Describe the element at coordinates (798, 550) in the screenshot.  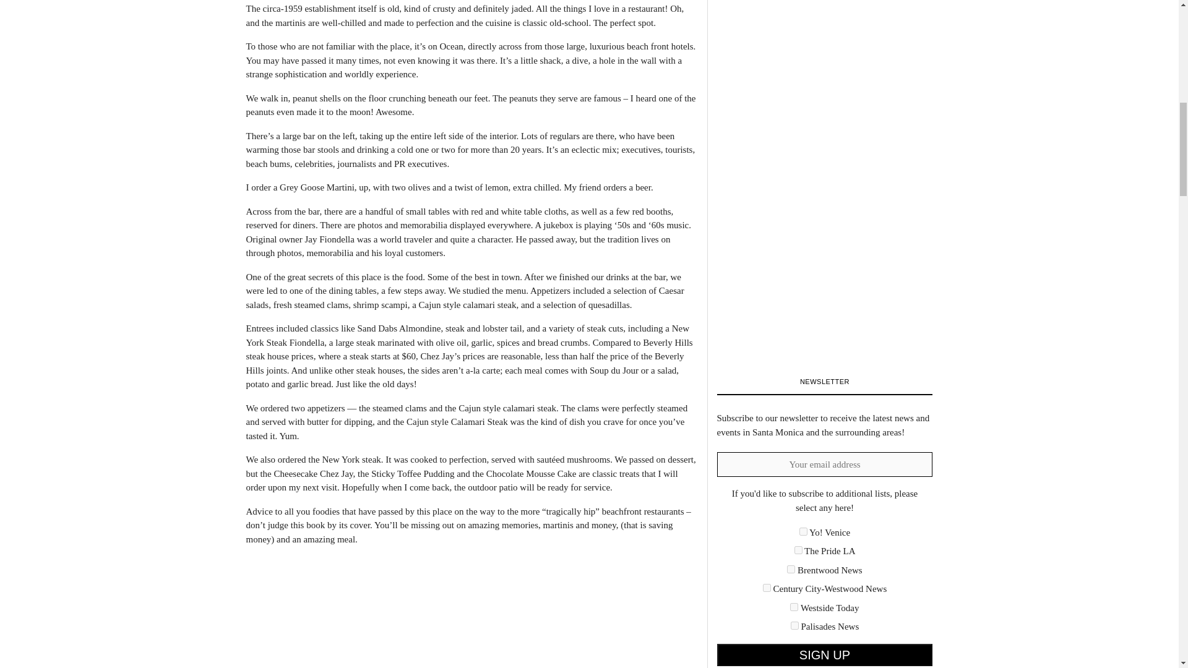
I see `33f79e7e4d` at that location.